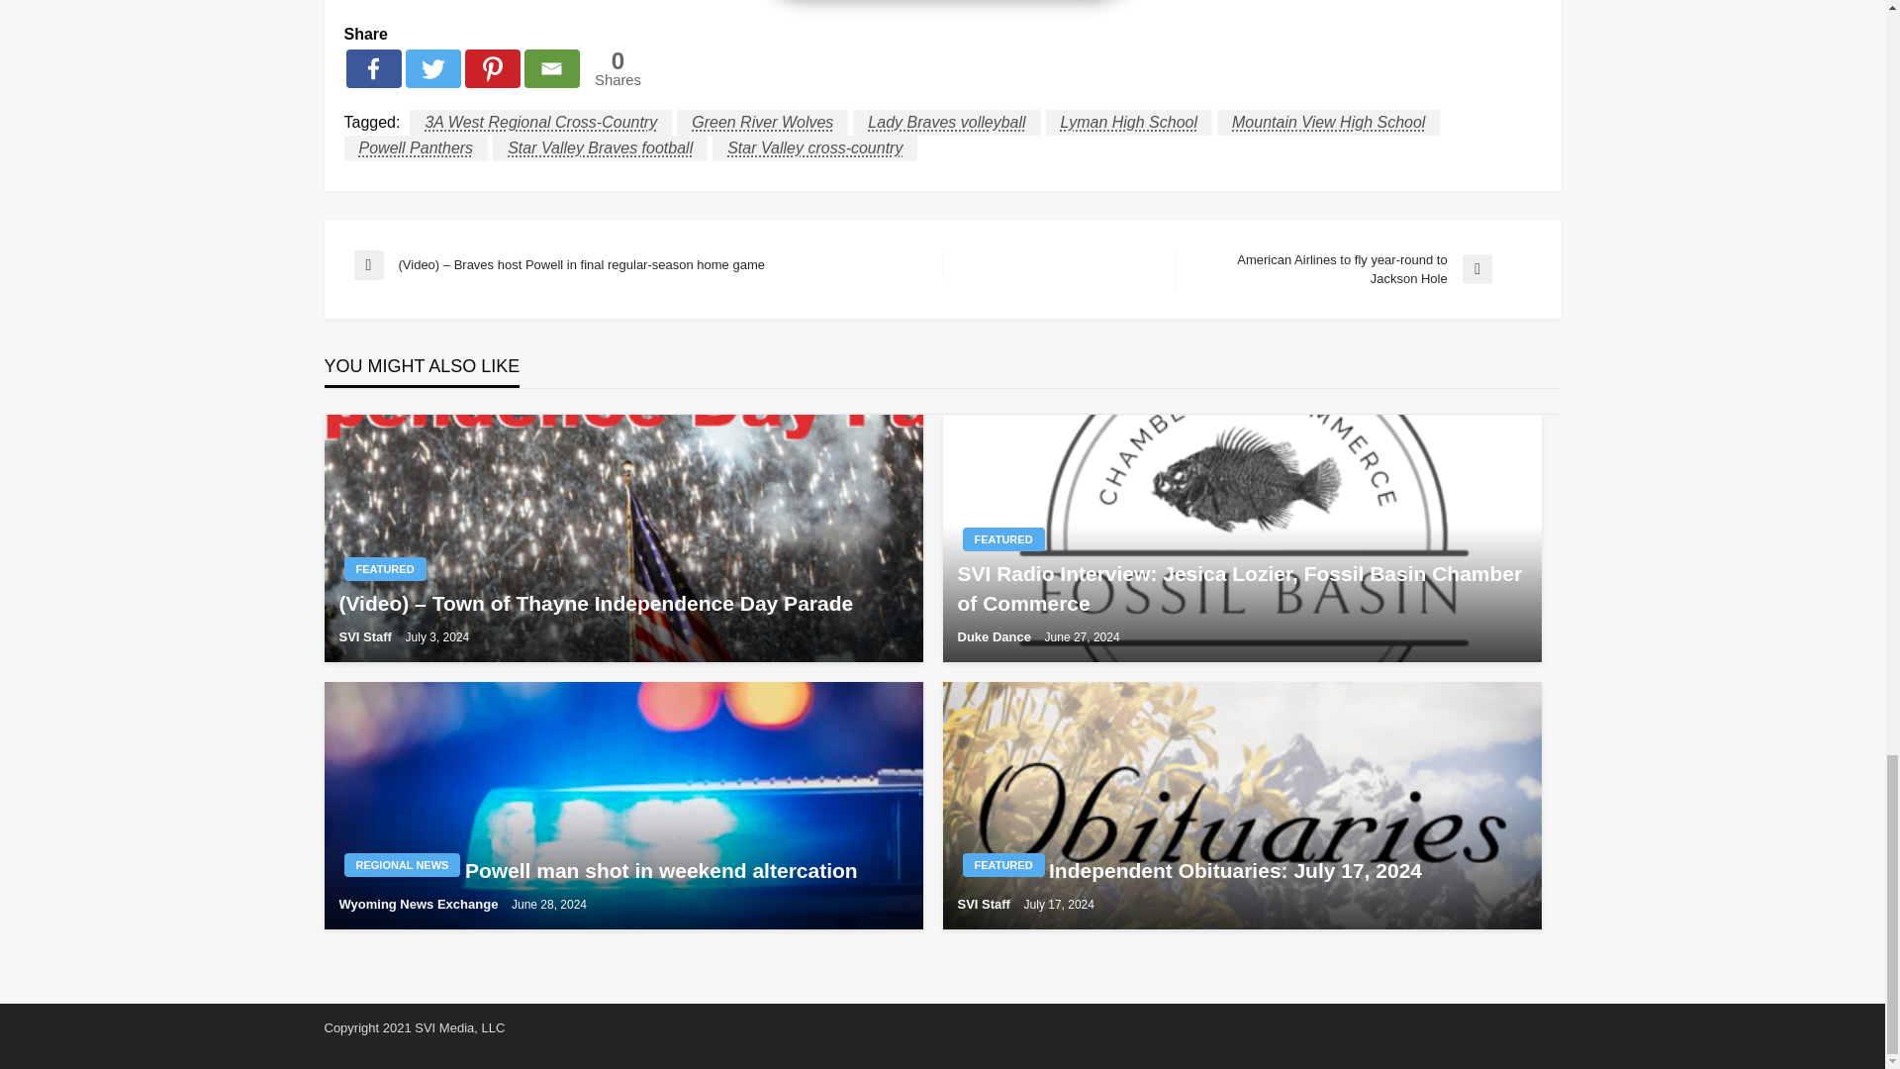 The height and width of the screenshot is (1069, 1900). Describe the element at coordinates (433, 67) in the screenshot. I see `Twitter` at that location.